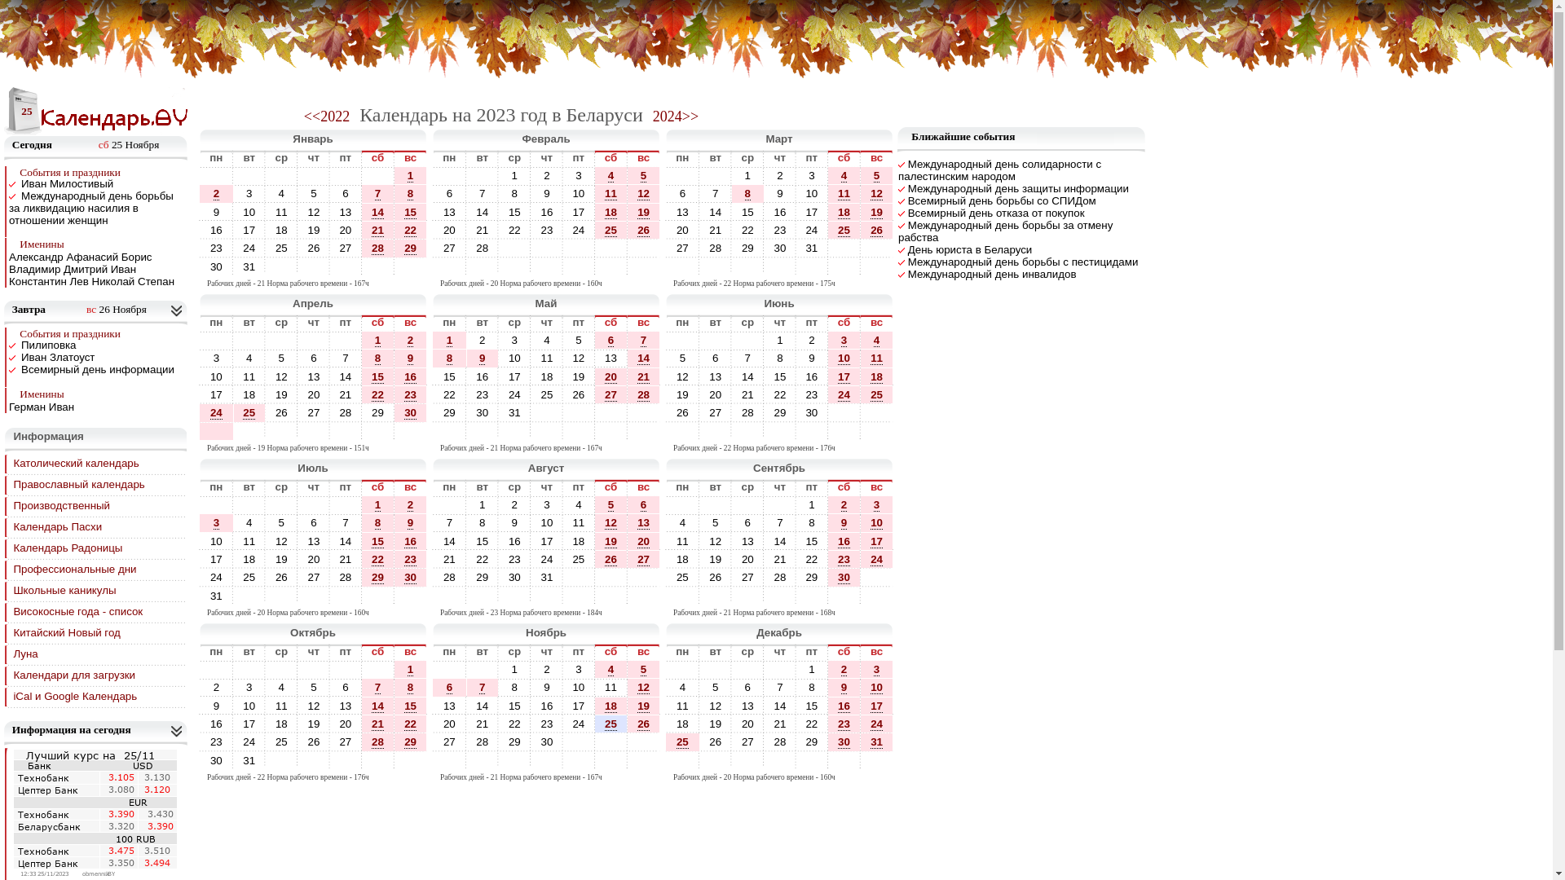  Describe the element at coordinates (844, 395) in the screenshot. I see `24` at that location.